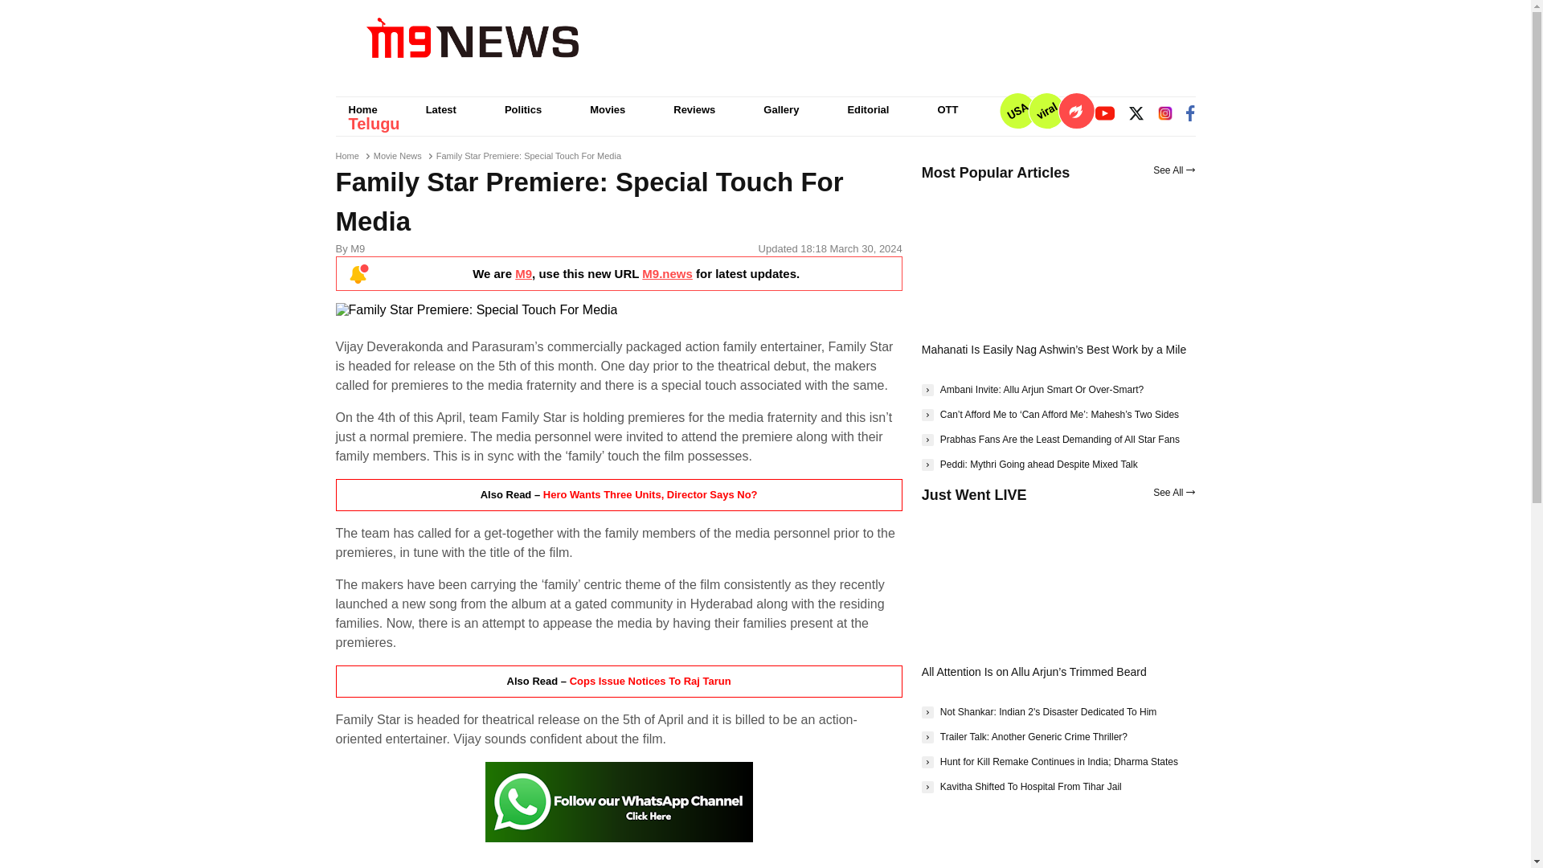  What do you see at coordinates (1173, 170) in the screenshot?
I see `See All` at bounding box center [1173, 170].